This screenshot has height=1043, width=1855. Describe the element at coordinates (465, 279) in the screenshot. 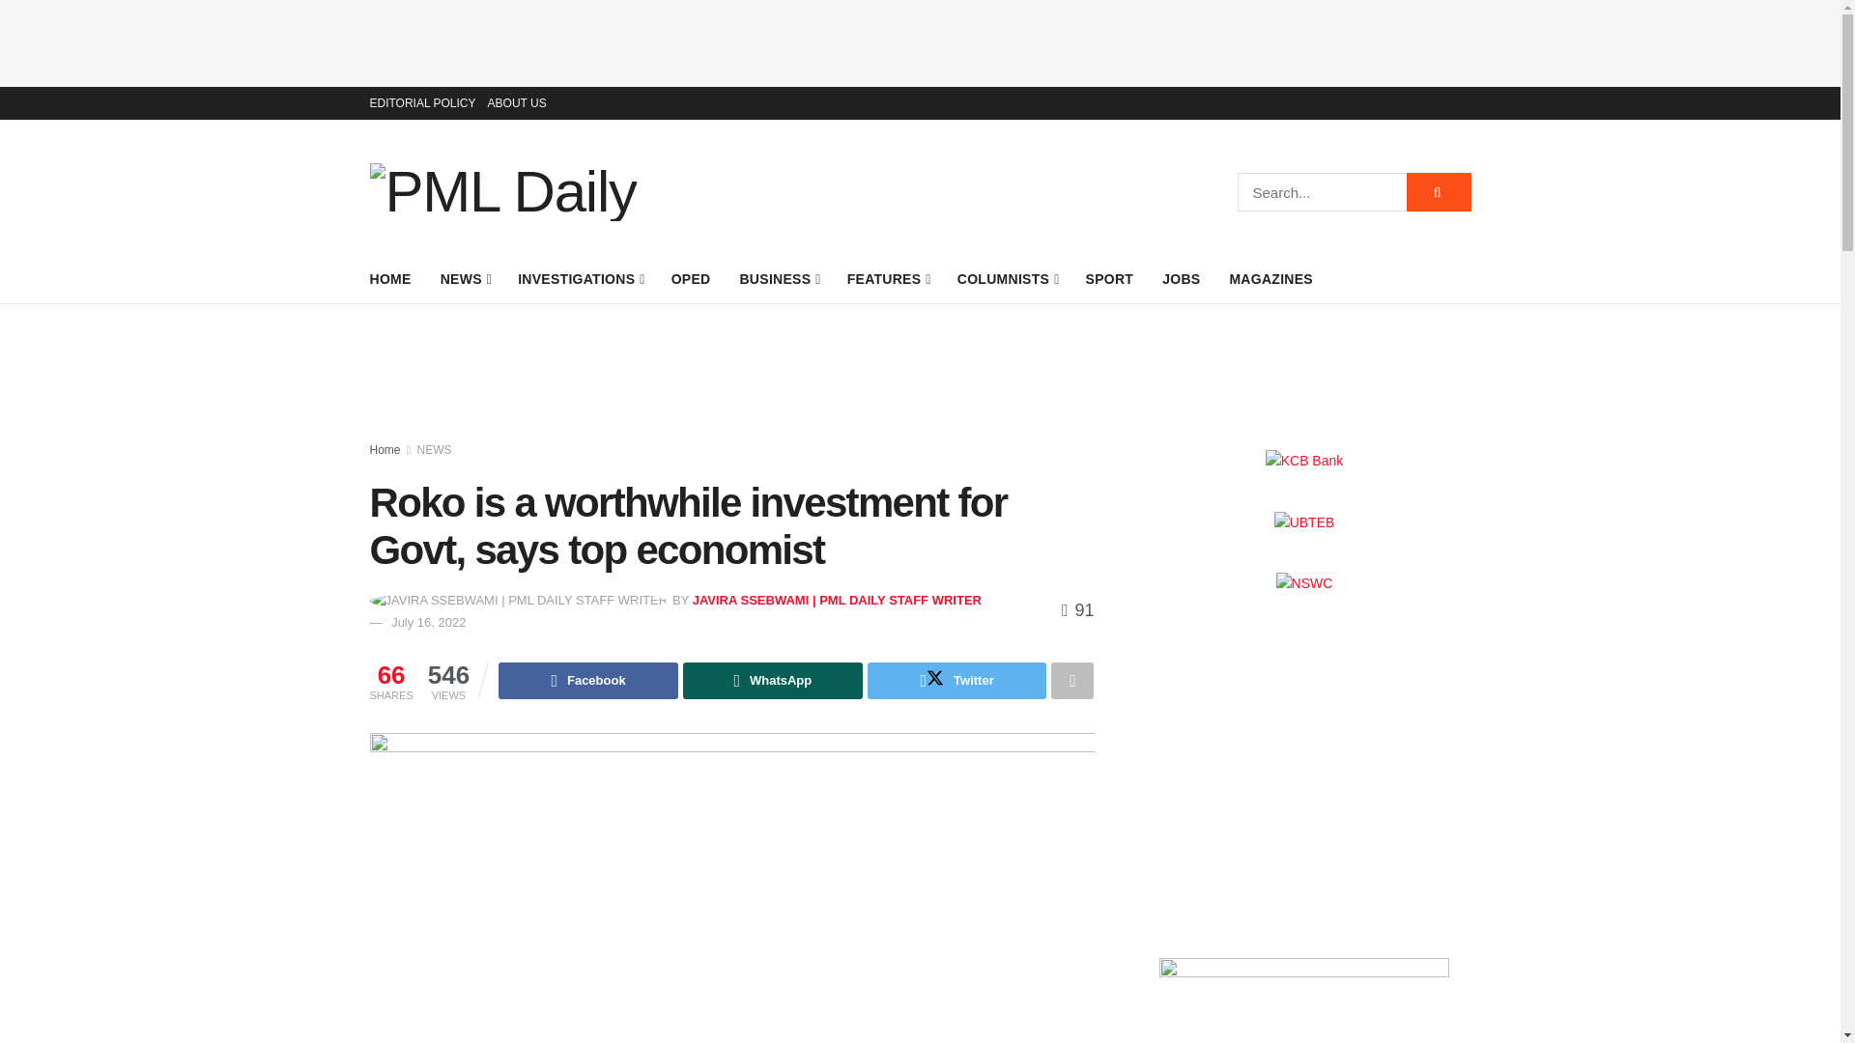

I see `NEWS` at that location.